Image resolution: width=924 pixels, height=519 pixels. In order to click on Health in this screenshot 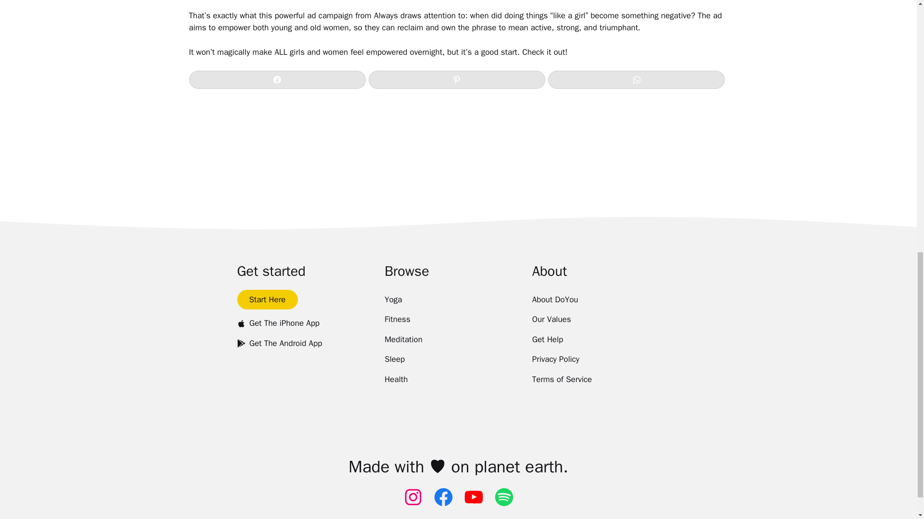, I will do `click(396, 380)`.